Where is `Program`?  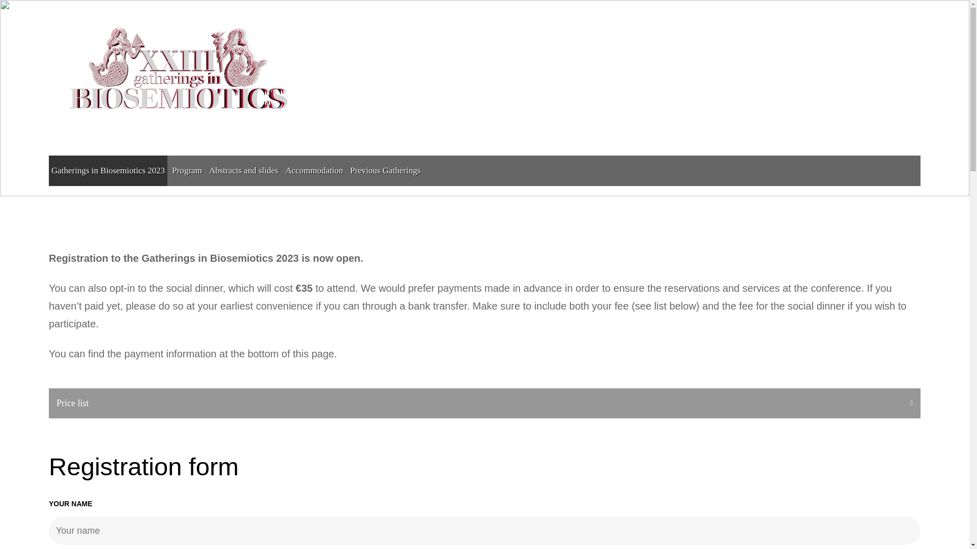 Program is located at coordinates (186, 171).